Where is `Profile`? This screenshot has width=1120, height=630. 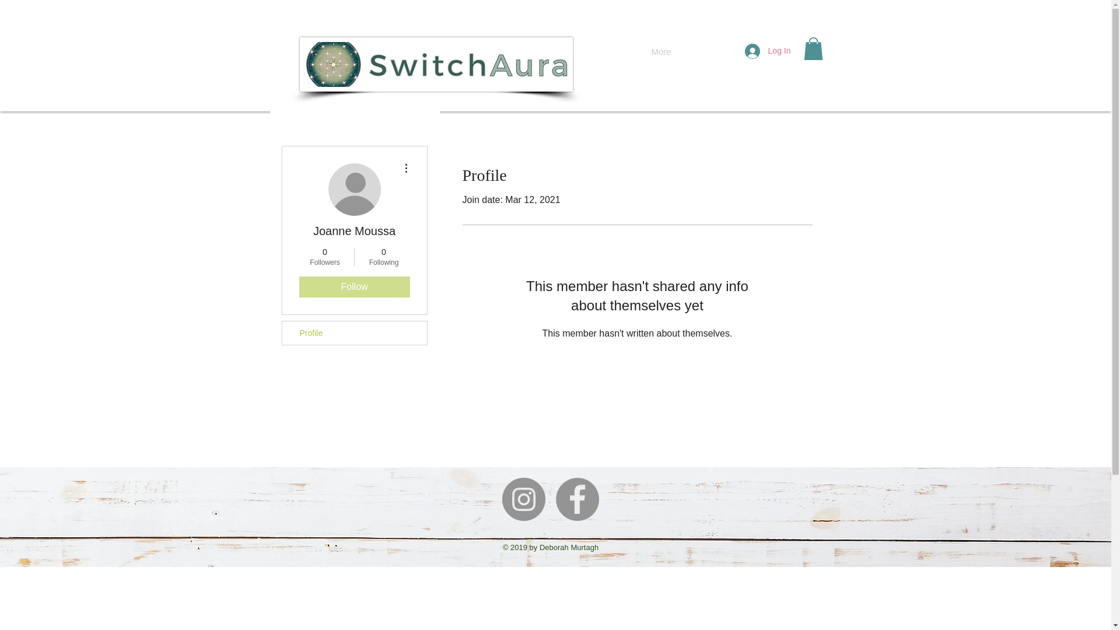 Profile is located at coordinates (354, 332).